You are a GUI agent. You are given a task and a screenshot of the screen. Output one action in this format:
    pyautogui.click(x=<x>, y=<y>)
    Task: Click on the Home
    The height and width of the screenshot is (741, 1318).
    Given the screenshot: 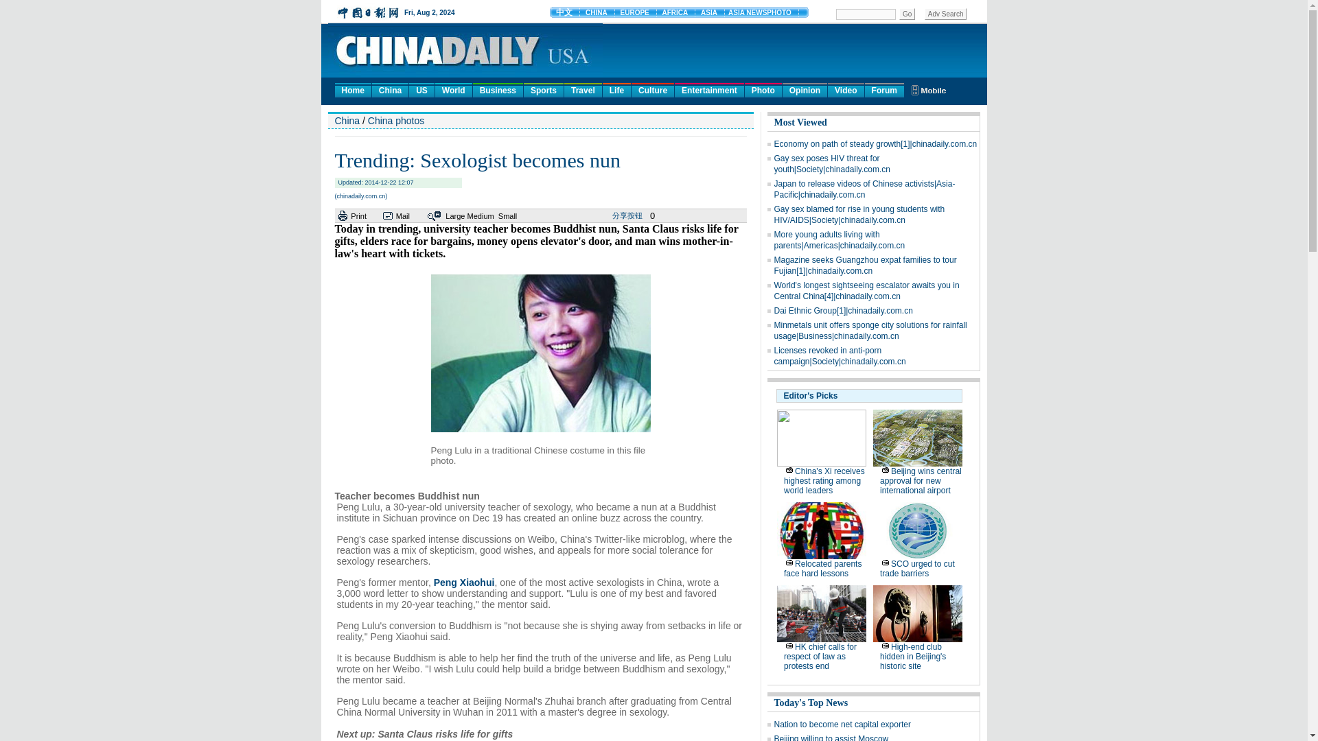 What is the action you would take?
    pyautogui.click(x=353, y=89)
    